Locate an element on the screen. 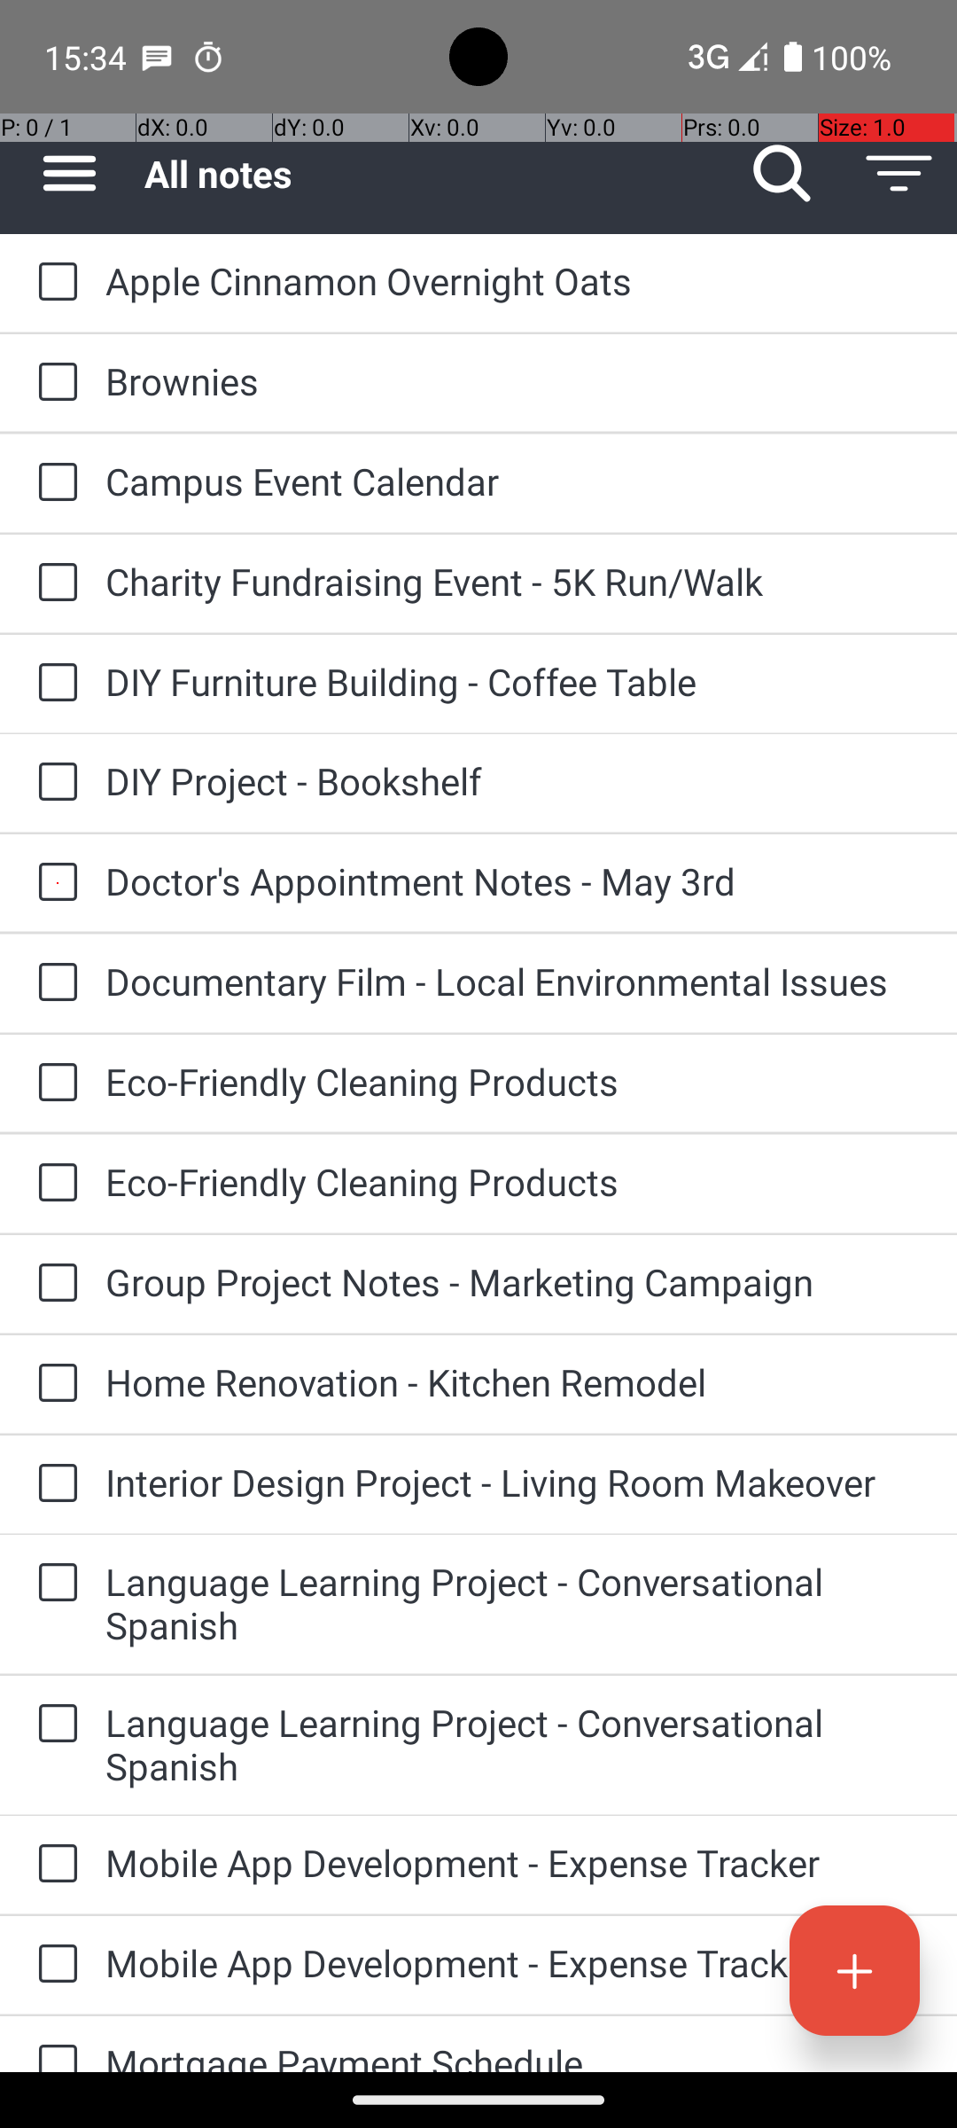 This screenshot has width=957, height=2128. to-do: Campus Event Calendar is located at coordinates (53, 484).